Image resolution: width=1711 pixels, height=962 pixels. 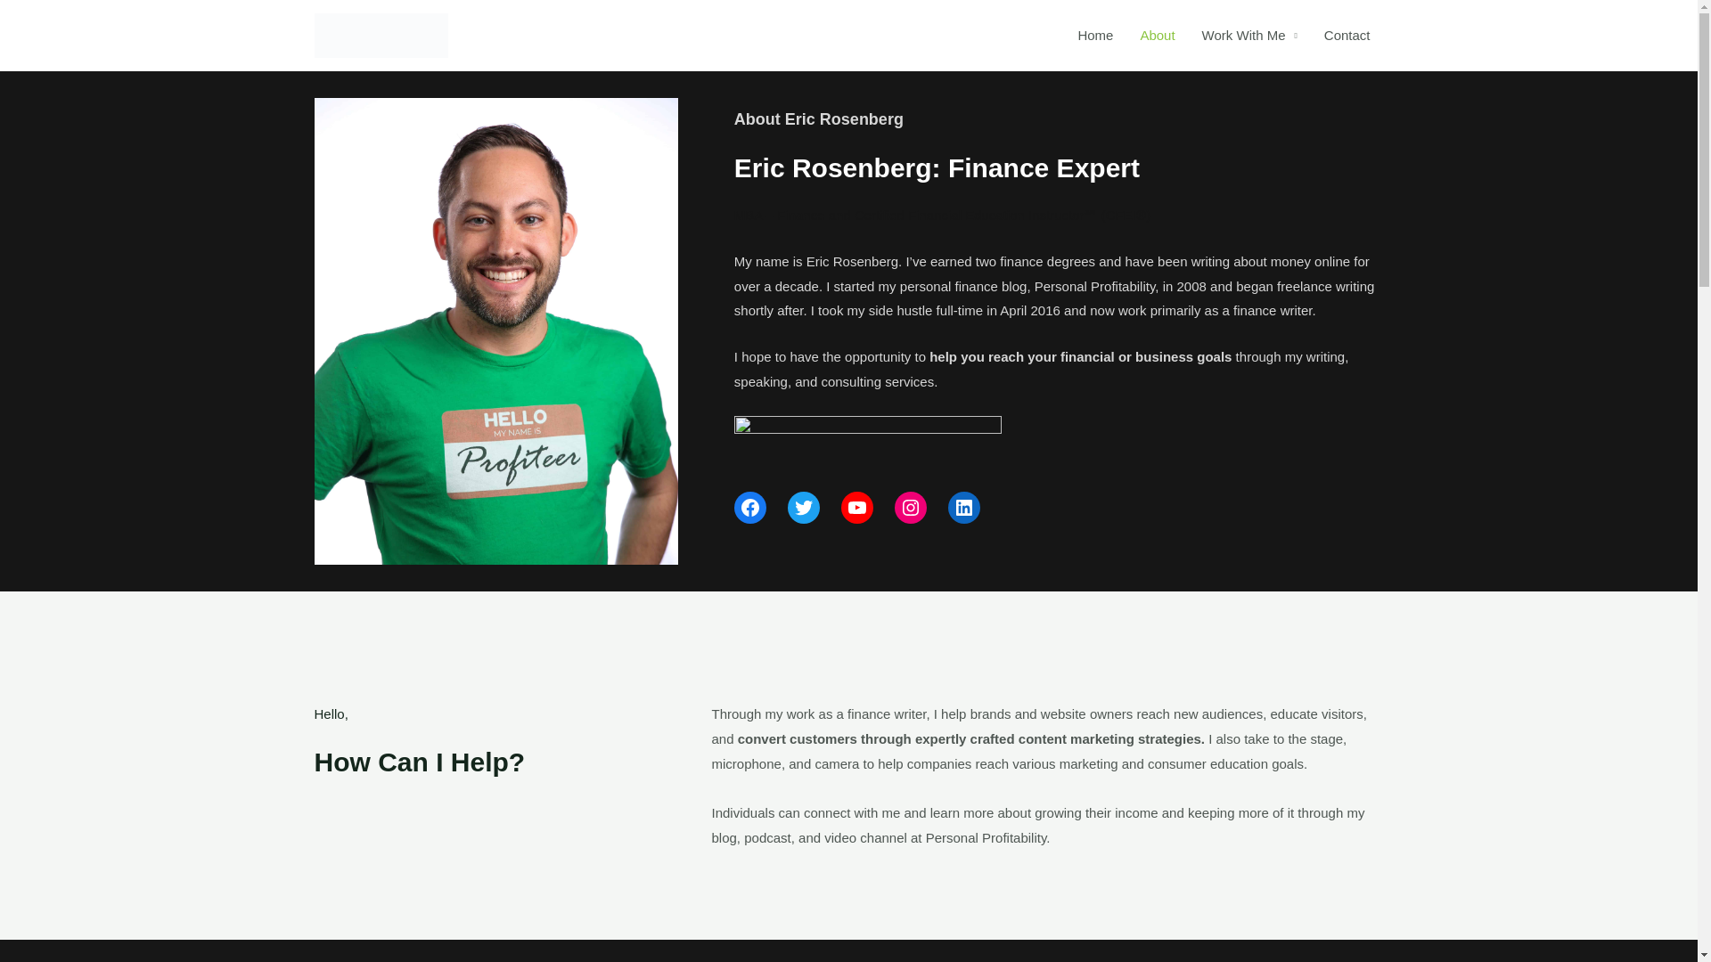 I want to click on Contact, so click(x=1347, y=36).